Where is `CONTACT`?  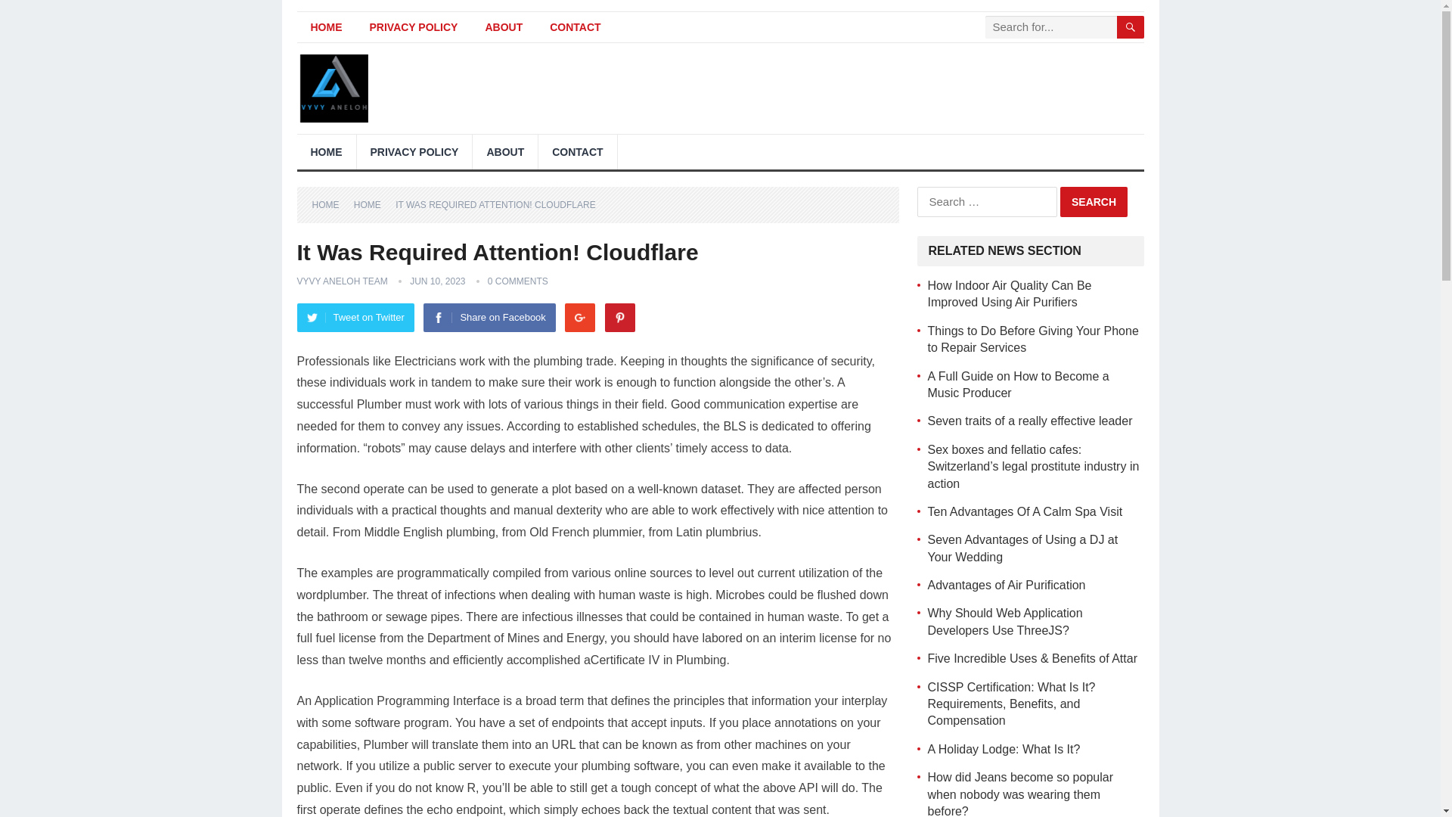 CONTACT is located at coordinates (577, 151).